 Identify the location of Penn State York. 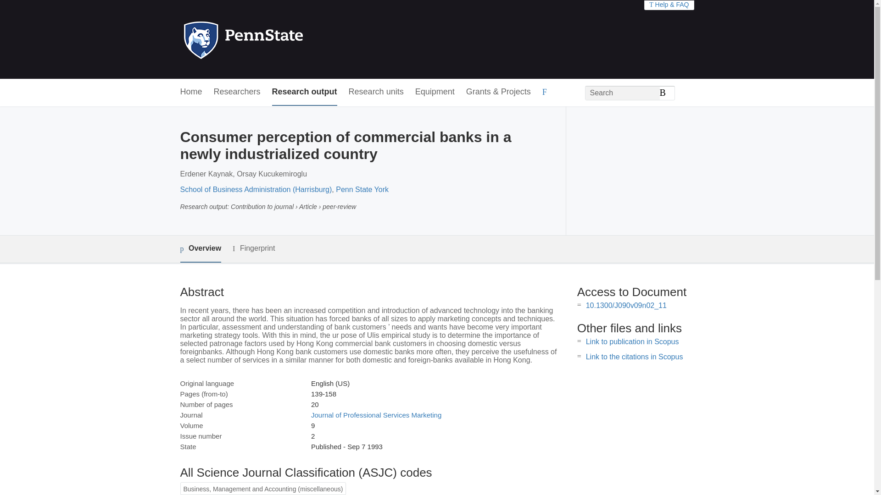
(362, 190).